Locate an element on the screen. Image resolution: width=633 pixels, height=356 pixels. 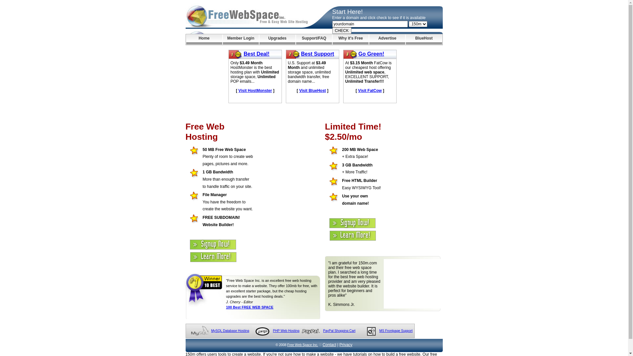
Upgrades is located at coordinates (278, 40).